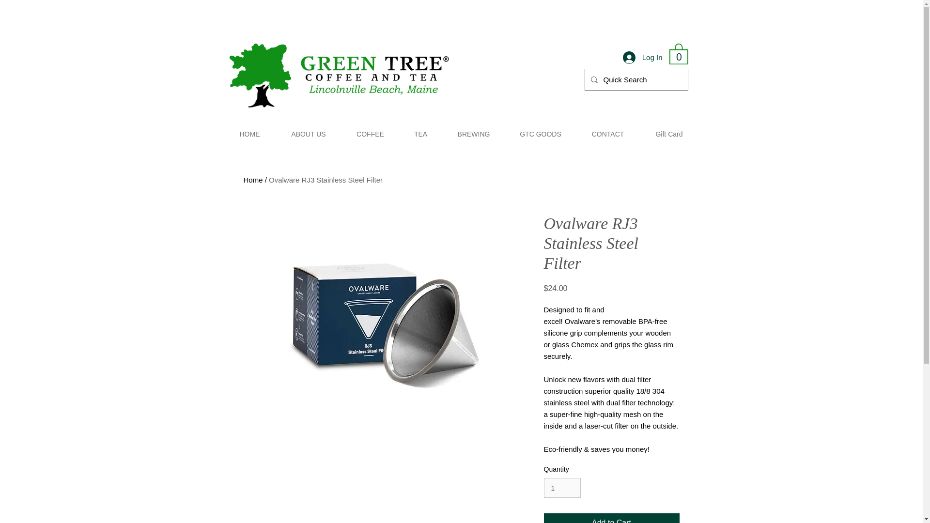 The width and height of the screenshot is (930, 523). I want to click on BREWING, so click(474, 134).